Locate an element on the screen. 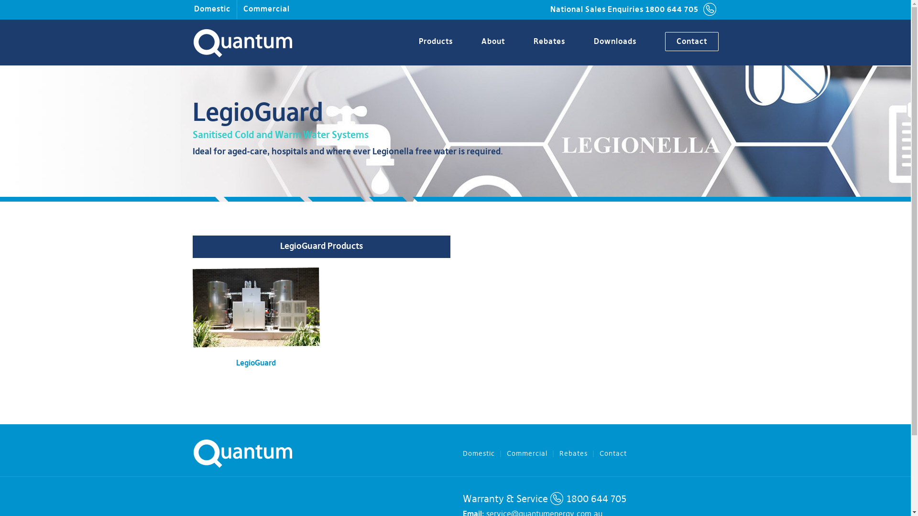  Commercial is located at coordinates (267, 10).